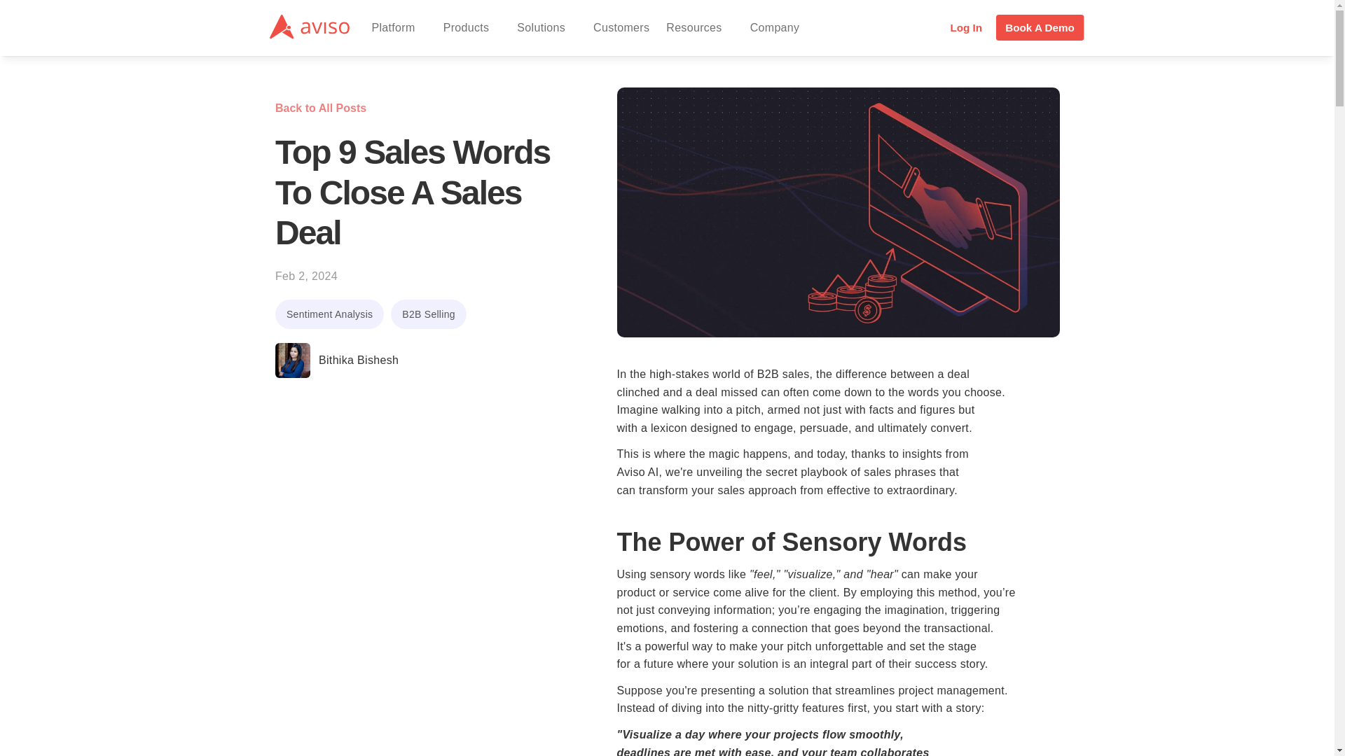  Describe the element at coordinates (329, 314) in the screenshot. I see `Sentiment Analysis` at that location.